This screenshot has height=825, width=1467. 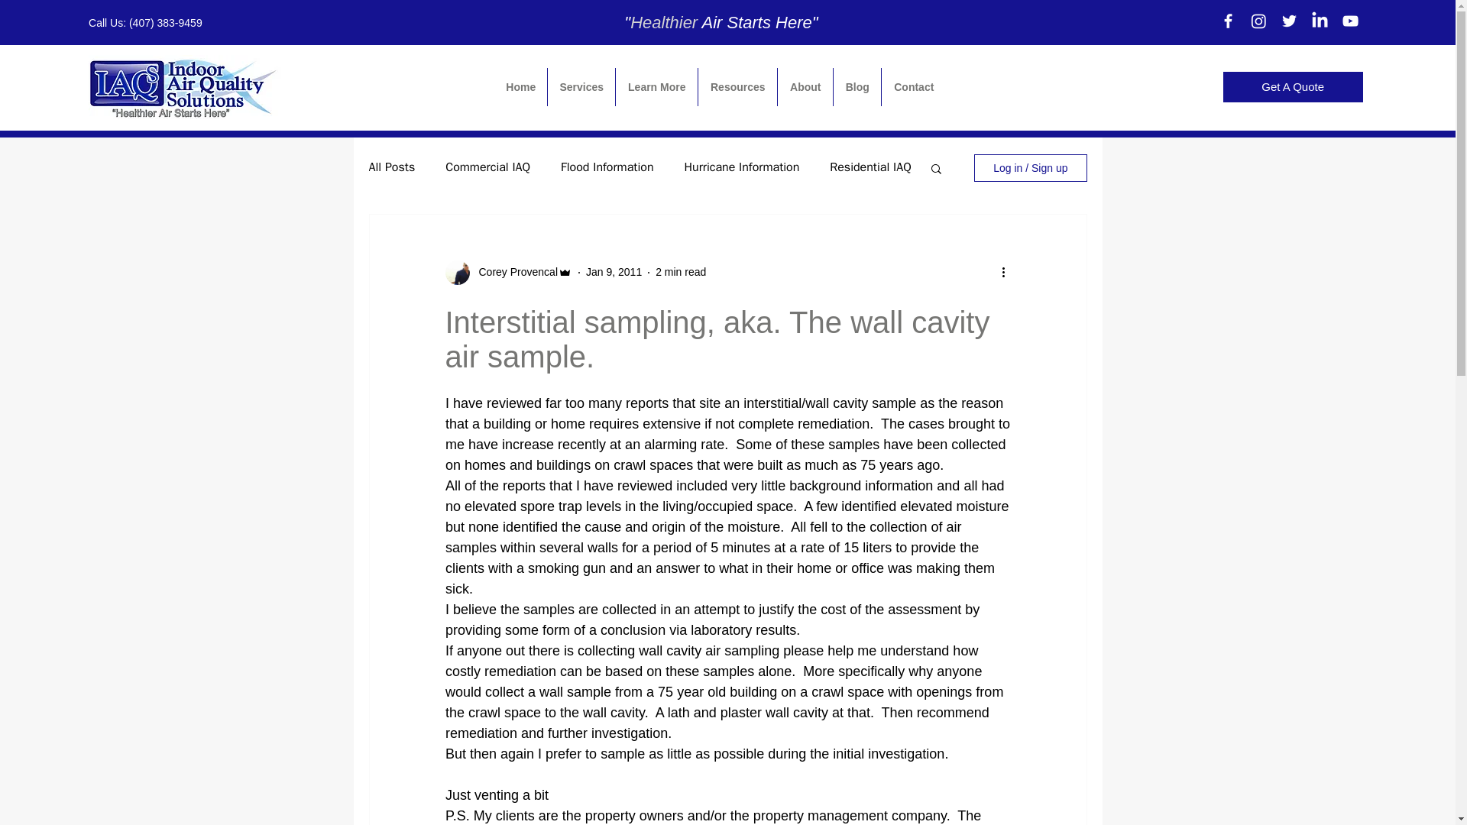 I want to click on Jan 9, 2011, so click(x=614, y=271).